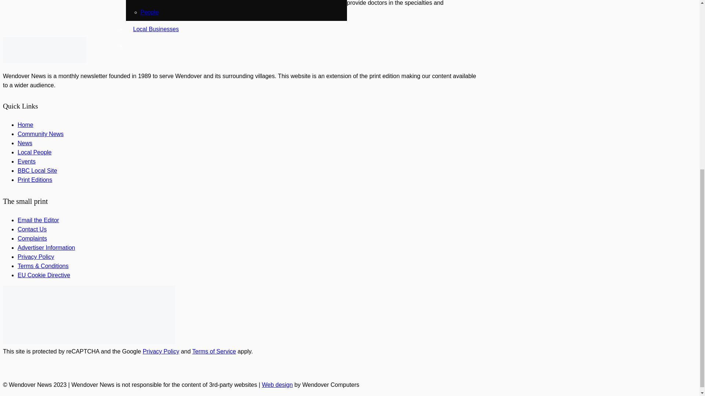  What do you see at coordinates (156, 29) in the screenshot?
I see `Local Businesses` at bounding box center [156, 29].